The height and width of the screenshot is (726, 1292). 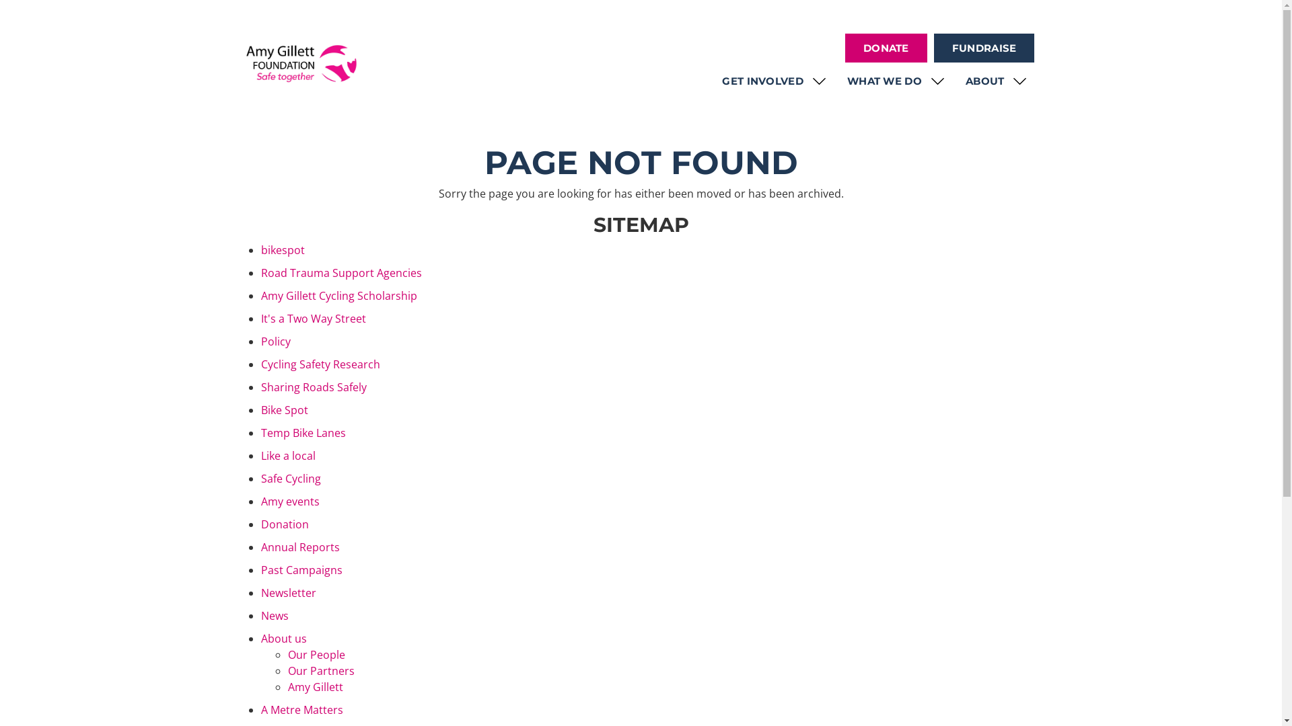 What do you see at coordinates (984, 48) in the screenshot?
I see `FUNDRAISE` at bounding box center [984, 48].